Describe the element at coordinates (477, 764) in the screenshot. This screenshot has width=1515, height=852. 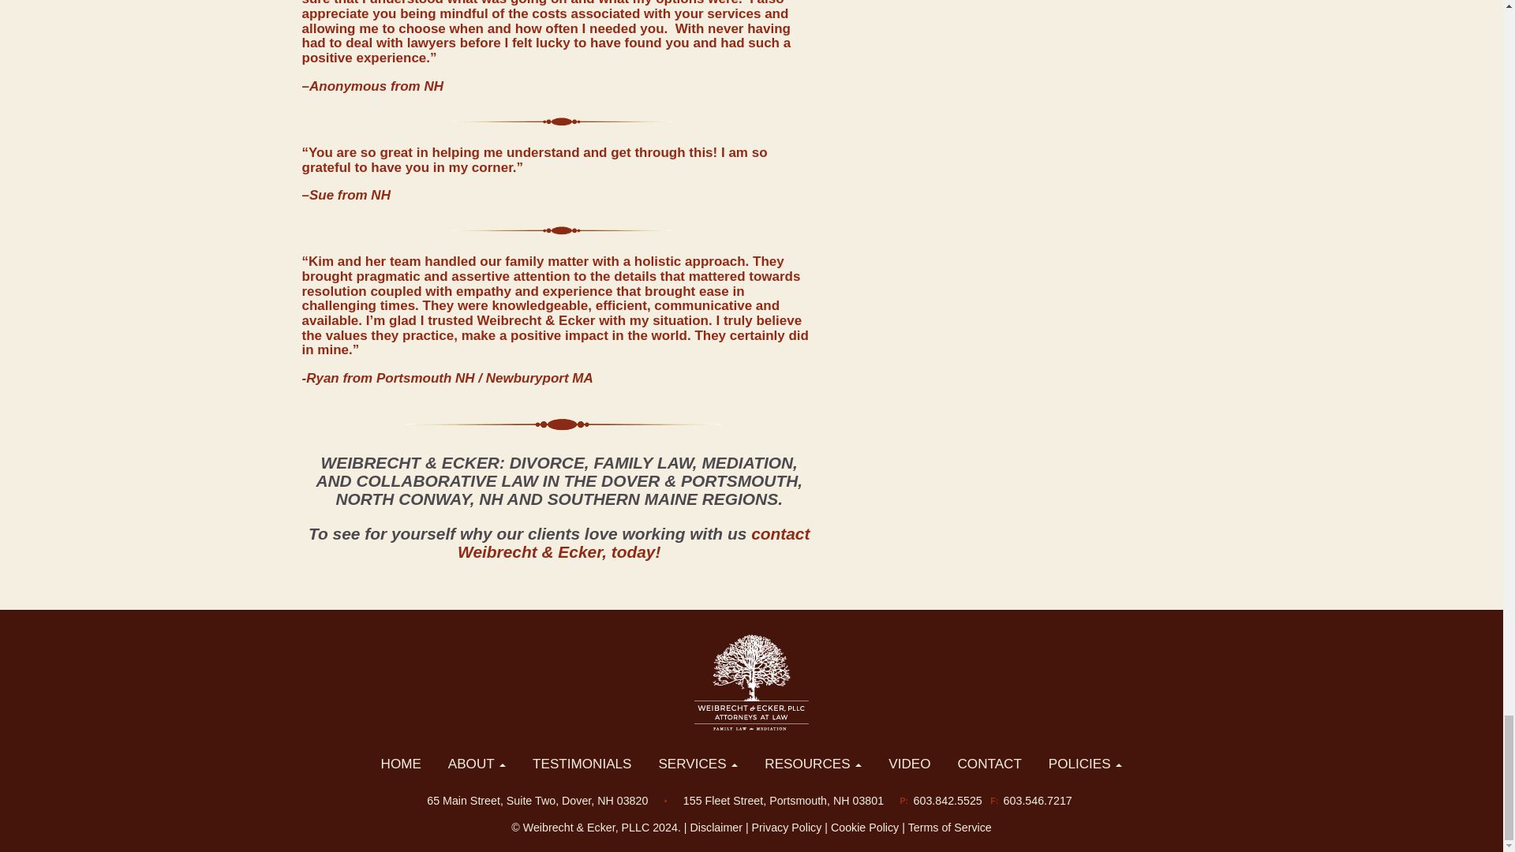
I see `ABOUT` at that location.